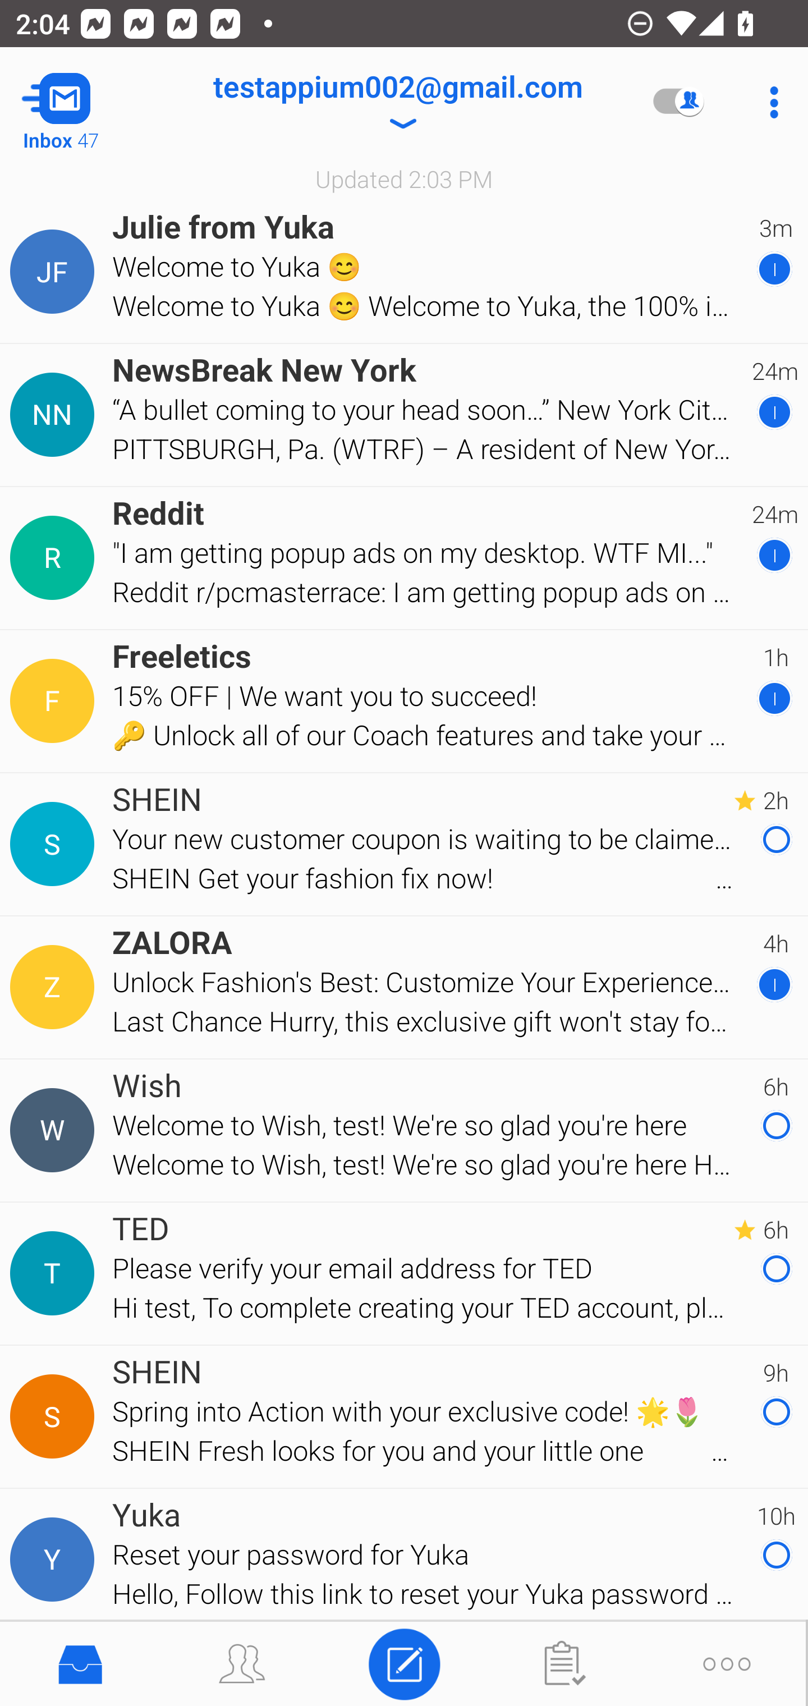 This screenshot has width=808, height=1706. What do you see at coordinates (55, 1130) in the screenshot?
I see `Contact Details` at bounding box center [55, 1130].